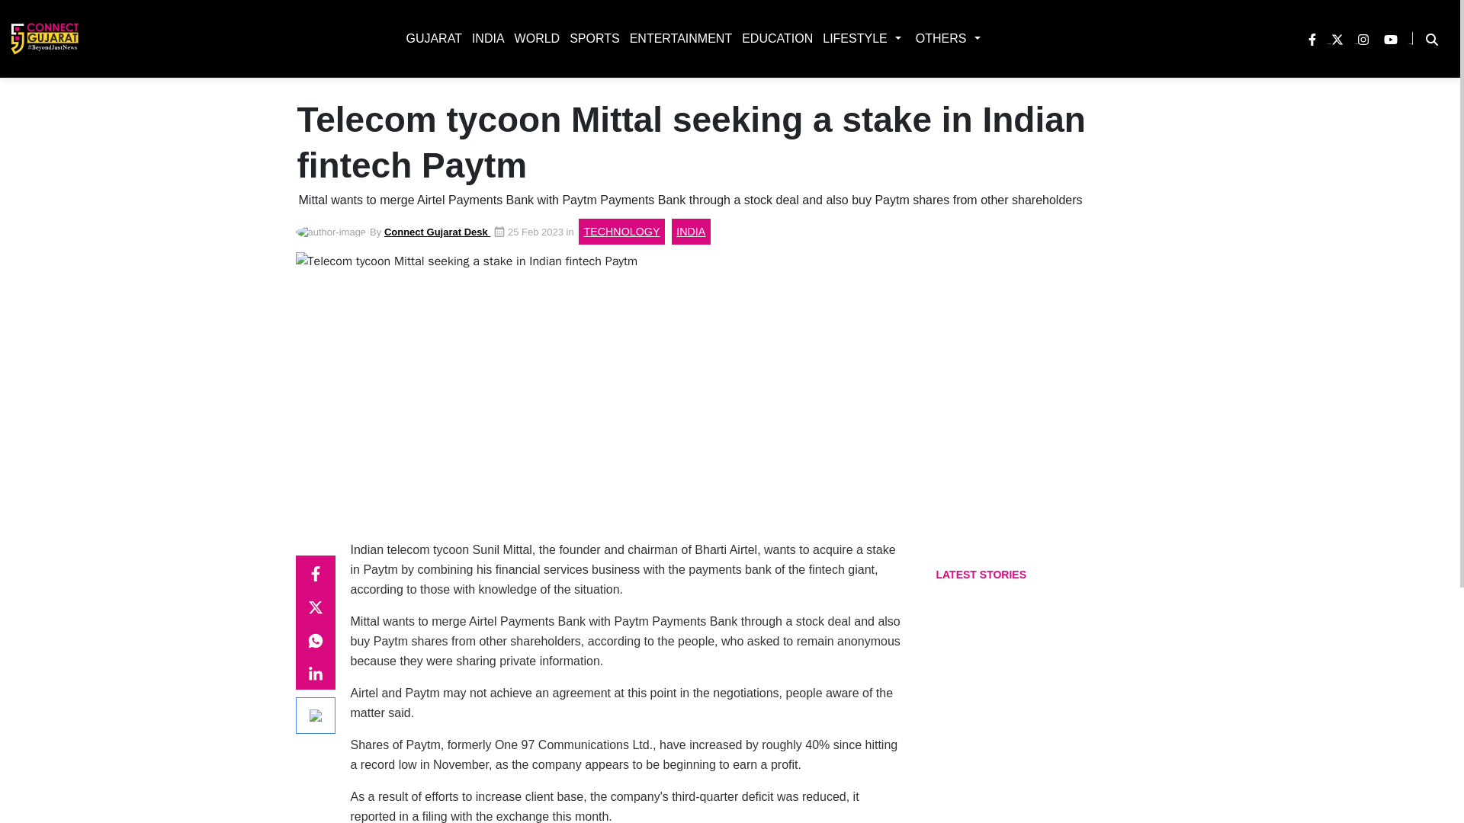 This screenshot has height=823, width=1464. I want to click on LIFESTYLE, so click(852, 38).